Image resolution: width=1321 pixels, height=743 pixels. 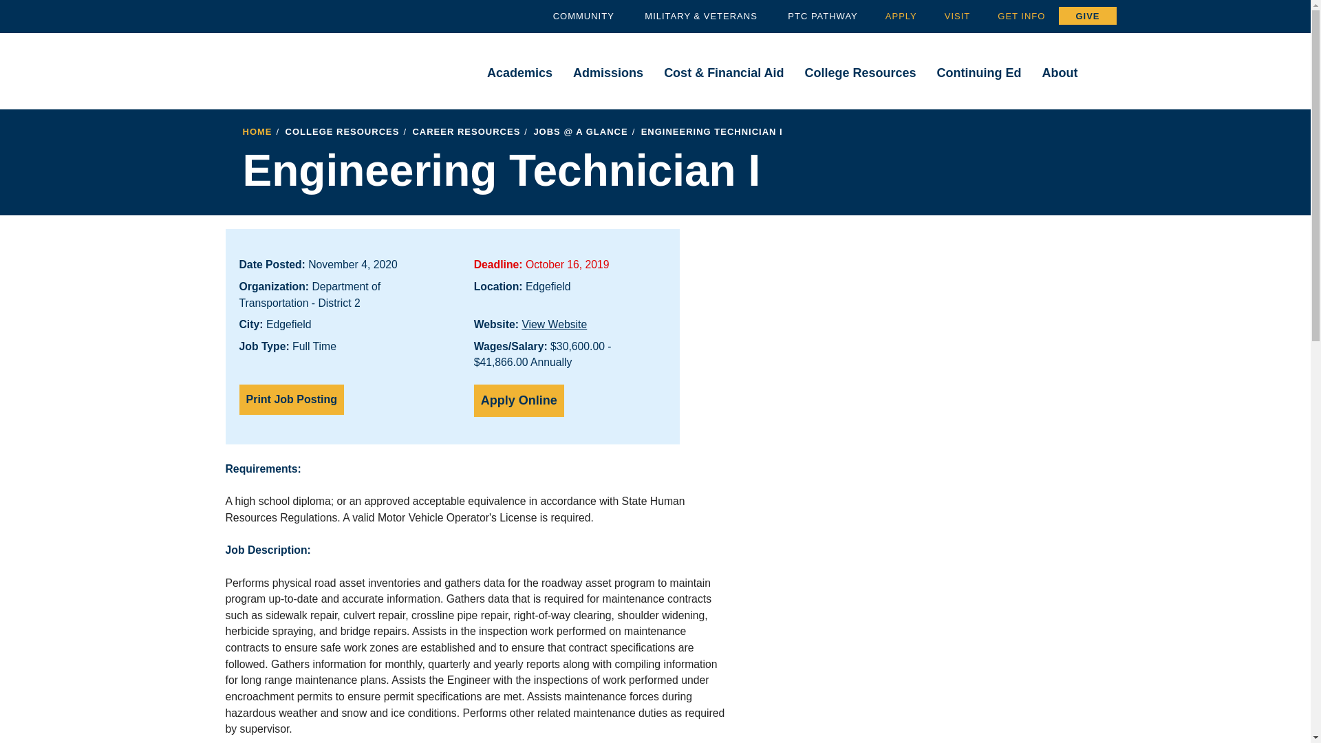 What do you see at coordinates (278, 63) in the screenshot?
I see `Piedmont Technical College` at bounding box center [278, 63].